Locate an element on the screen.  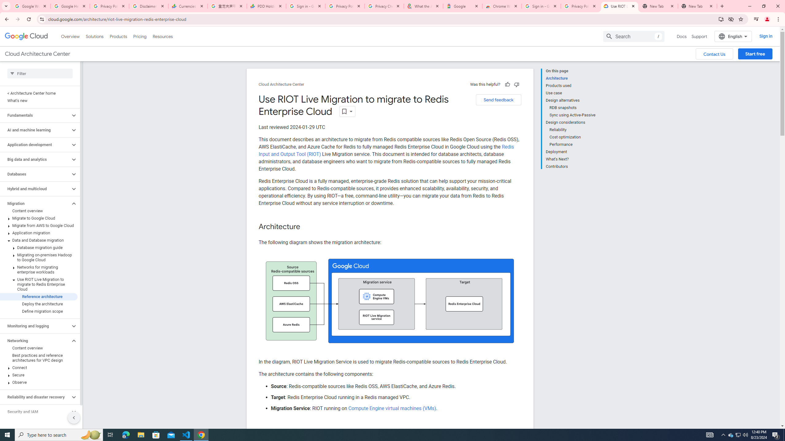
Start free is located at coordinates (755, 54).